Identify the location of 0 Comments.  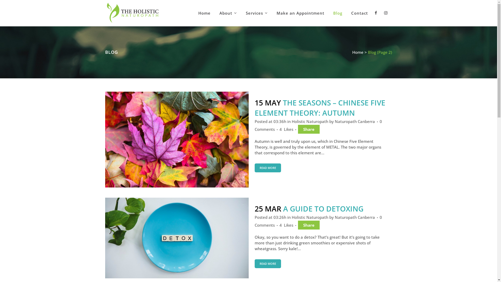
(318, 125).